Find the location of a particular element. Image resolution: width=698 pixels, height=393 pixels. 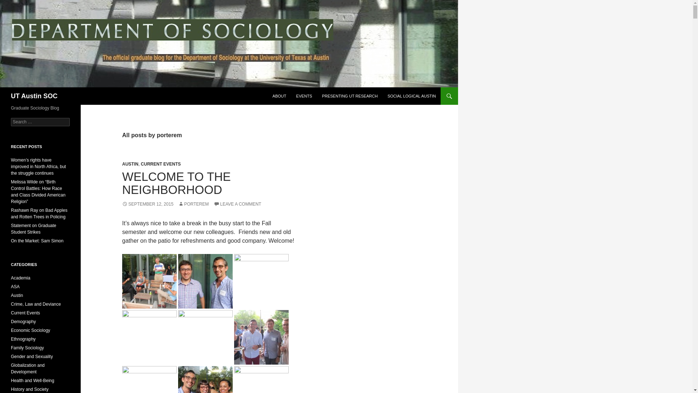

PORTEREM is located at coordinates (193, 204).